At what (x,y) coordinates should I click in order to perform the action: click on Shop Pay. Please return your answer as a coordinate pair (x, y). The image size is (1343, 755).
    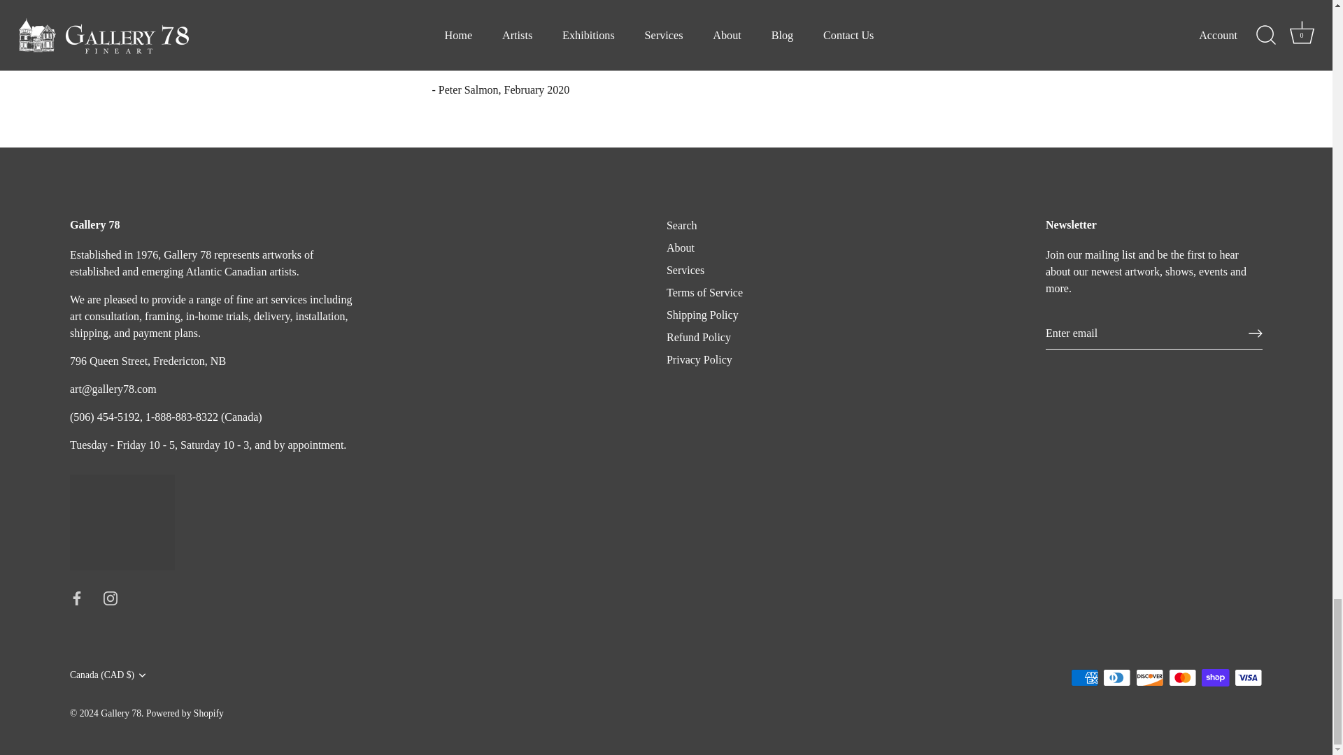
    Looking at the image, I should click on (1215, 677).